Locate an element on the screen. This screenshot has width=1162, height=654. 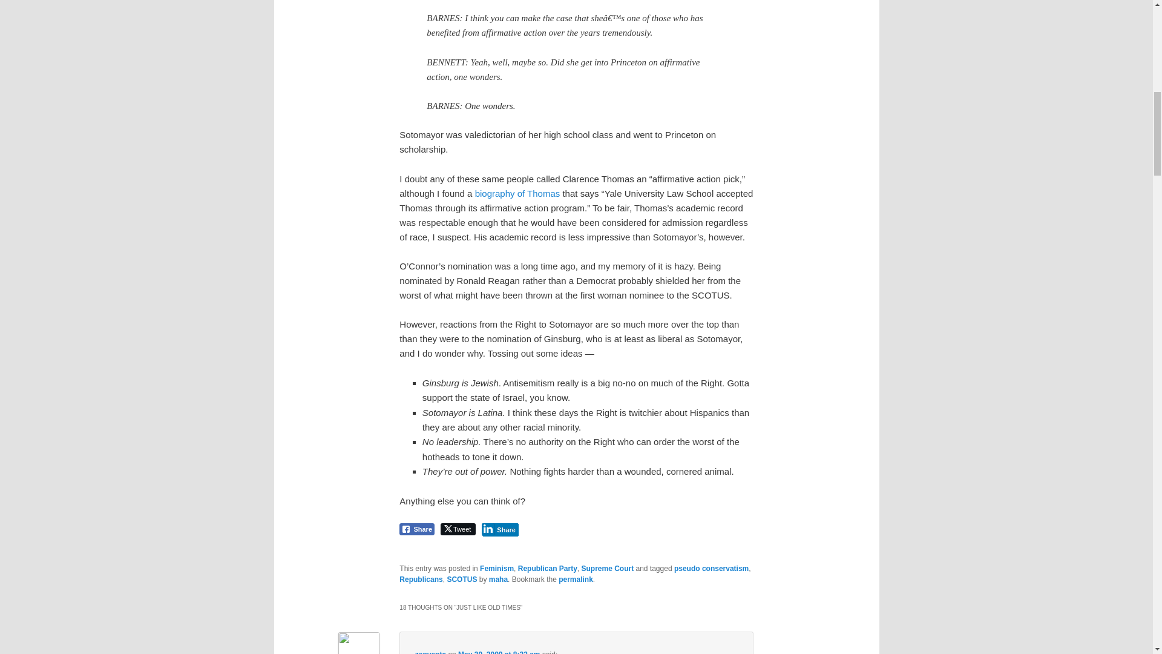
maha is located at coordinates (499, 580).